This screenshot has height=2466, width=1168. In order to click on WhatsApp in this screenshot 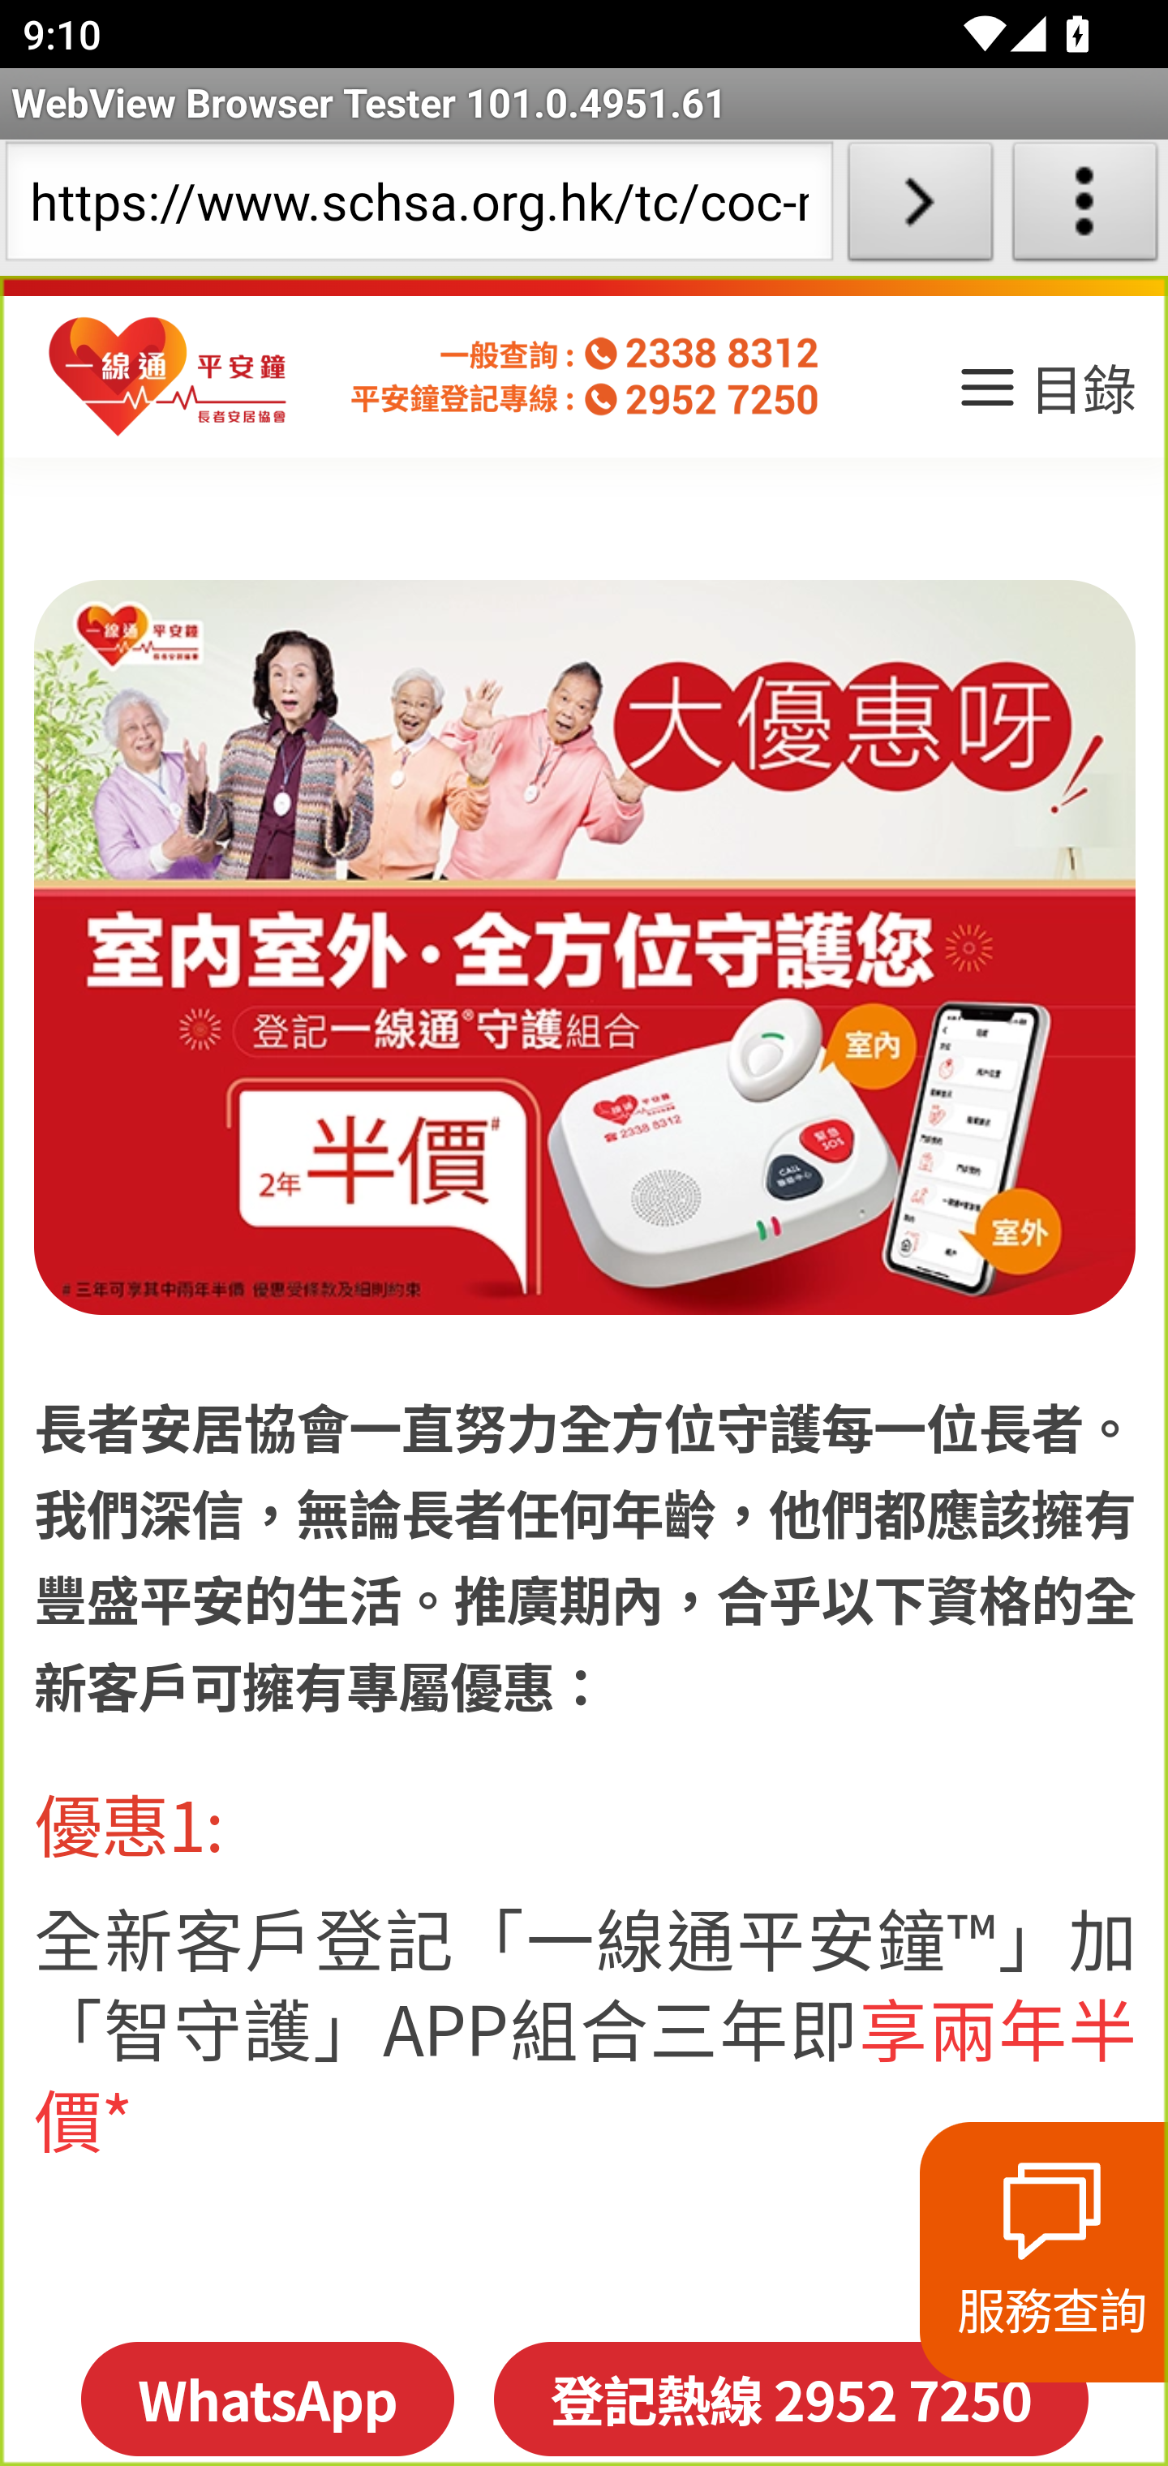, I will do `click(266, 2399)`.